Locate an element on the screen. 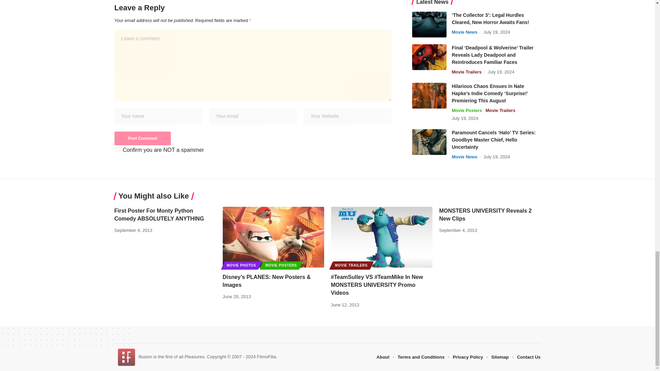 The width and height of the screenshot is (660, 371). Post Comment is located at coordinates (142, 138).